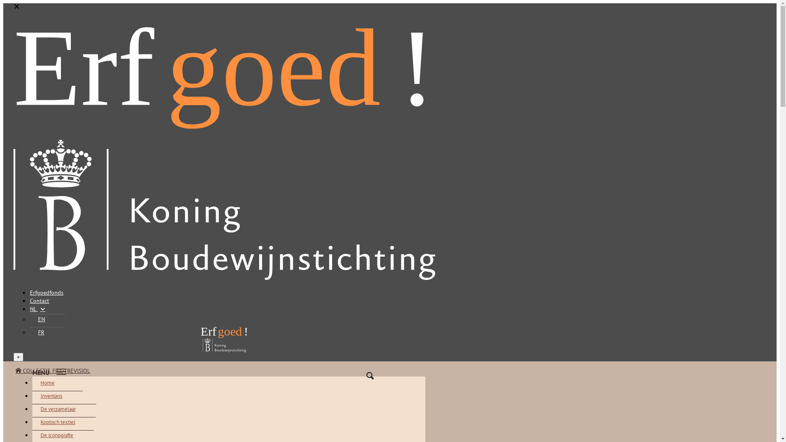  Describe the element at coordinates (229, 372) in the screenshot. I see `MENU` at that location.